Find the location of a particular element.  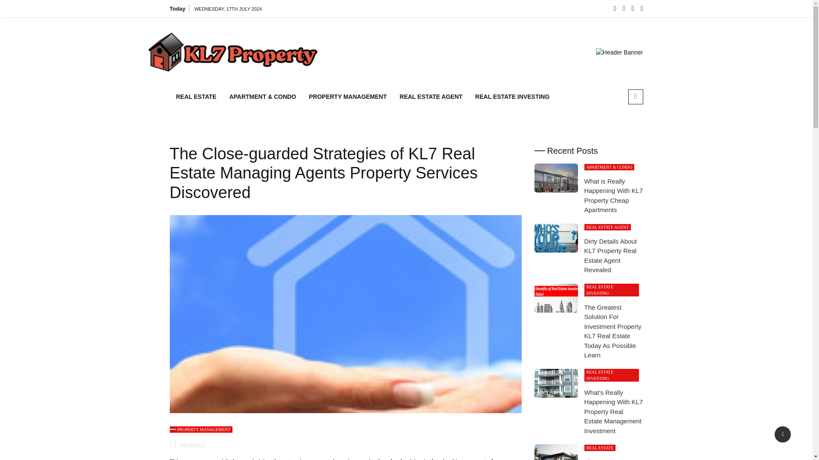

PROPERTY MANAGEMENT is located at coordinates (201, 429).